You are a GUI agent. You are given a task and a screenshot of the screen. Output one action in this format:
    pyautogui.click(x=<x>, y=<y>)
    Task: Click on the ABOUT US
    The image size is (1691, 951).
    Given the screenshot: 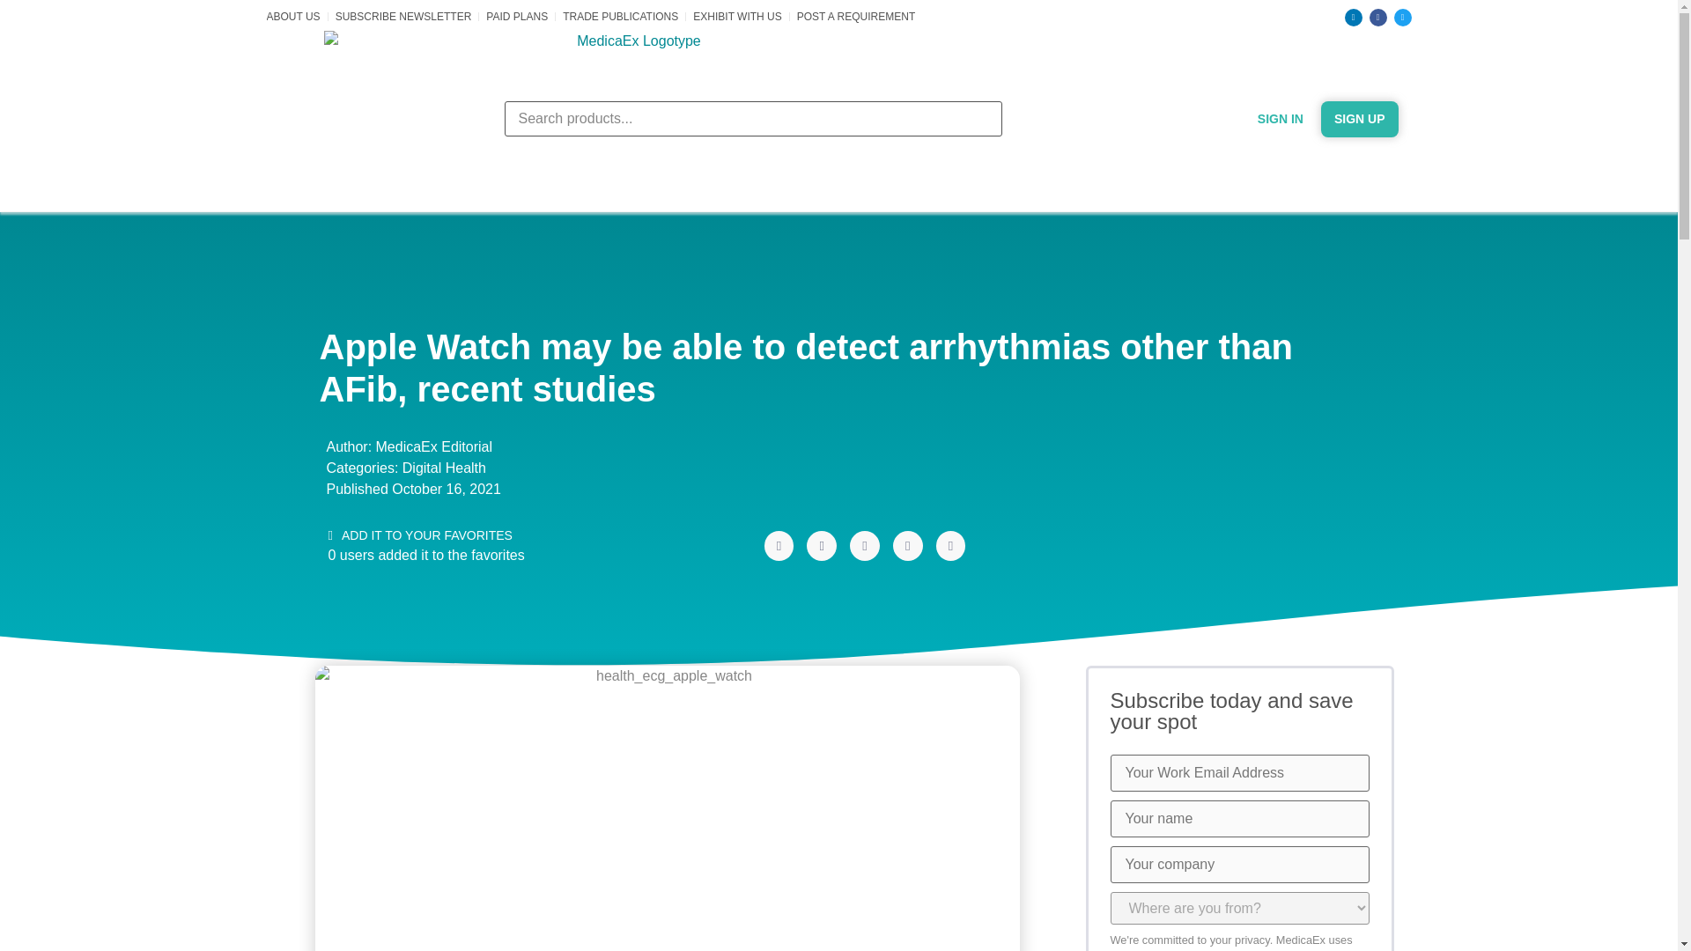 What is the action you would take?
    pyautogui.click(x=292, y=16)
    